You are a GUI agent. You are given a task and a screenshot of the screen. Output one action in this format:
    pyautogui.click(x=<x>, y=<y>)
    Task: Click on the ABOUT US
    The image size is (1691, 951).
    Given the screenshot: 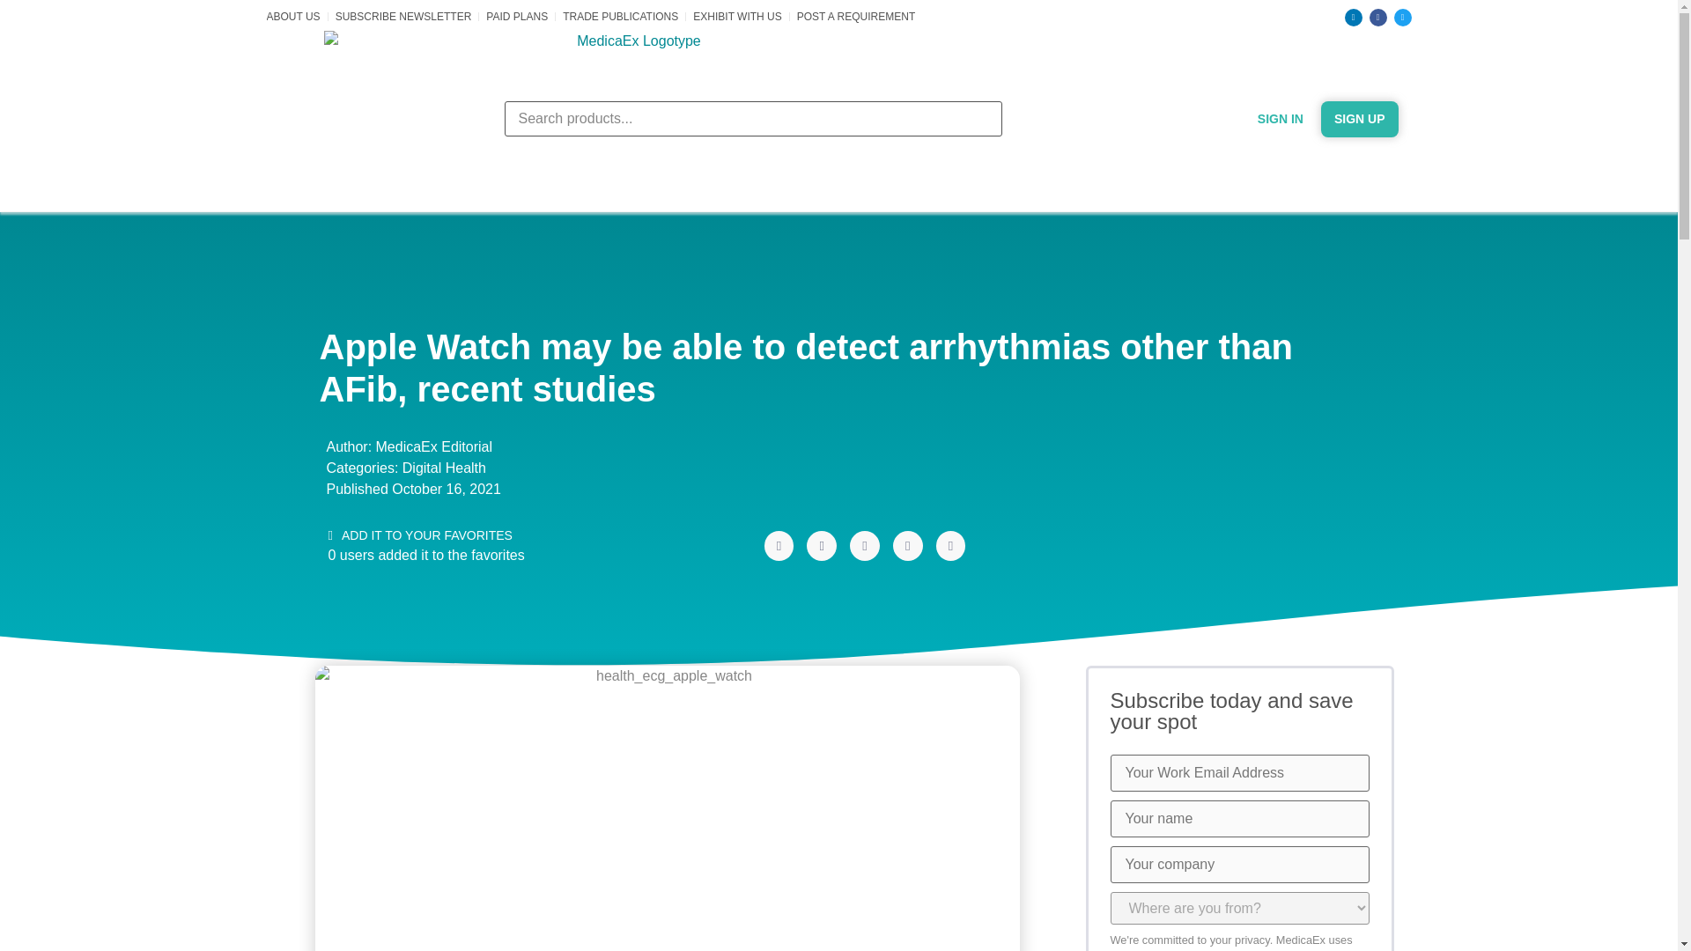 What is the action you would take?
    pyautogui.click(x=292, y=16)
    